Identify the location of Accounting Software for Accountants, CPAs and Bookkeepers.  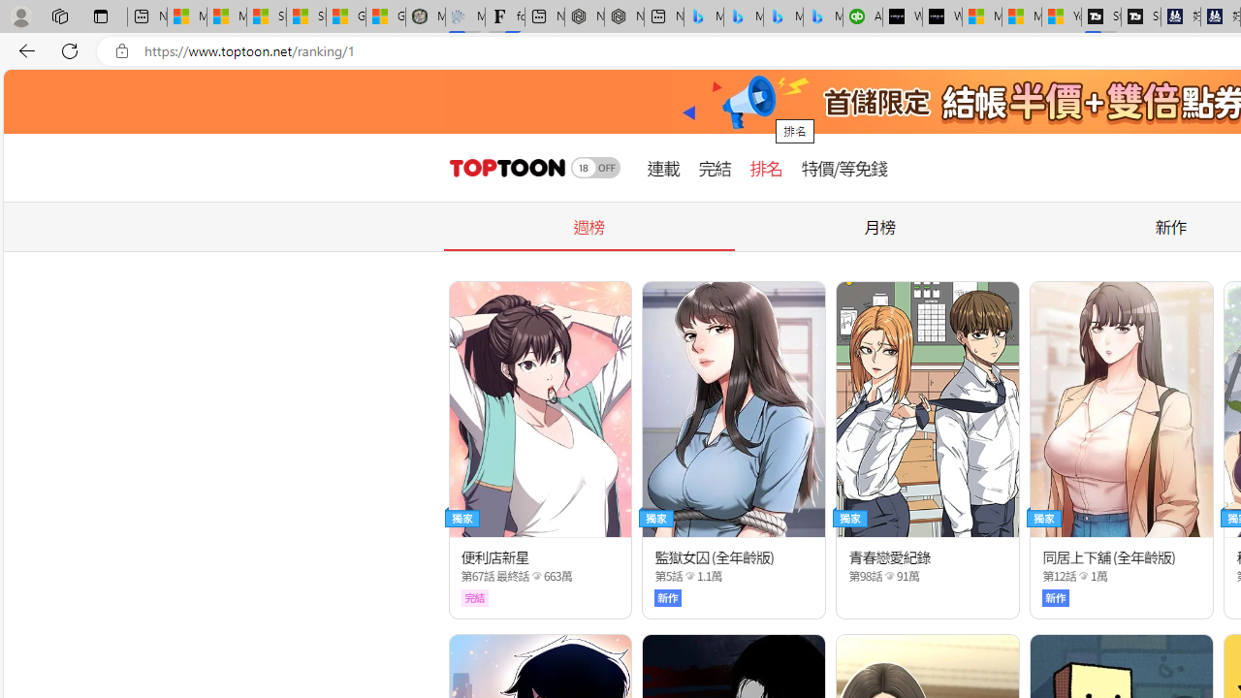
(863, 17).